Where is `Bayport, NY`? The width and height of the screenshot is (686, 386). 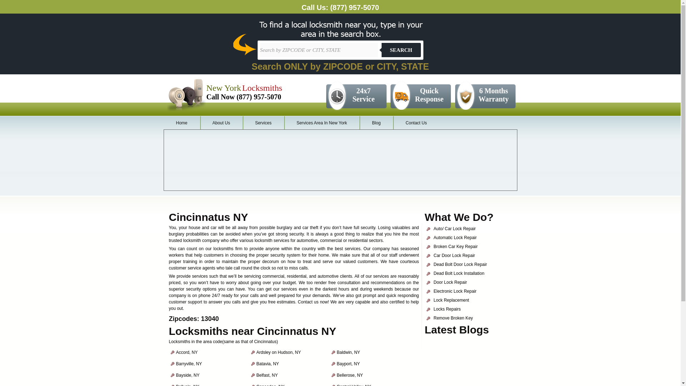
Bayport, NY is located at coordinates (348, 363).